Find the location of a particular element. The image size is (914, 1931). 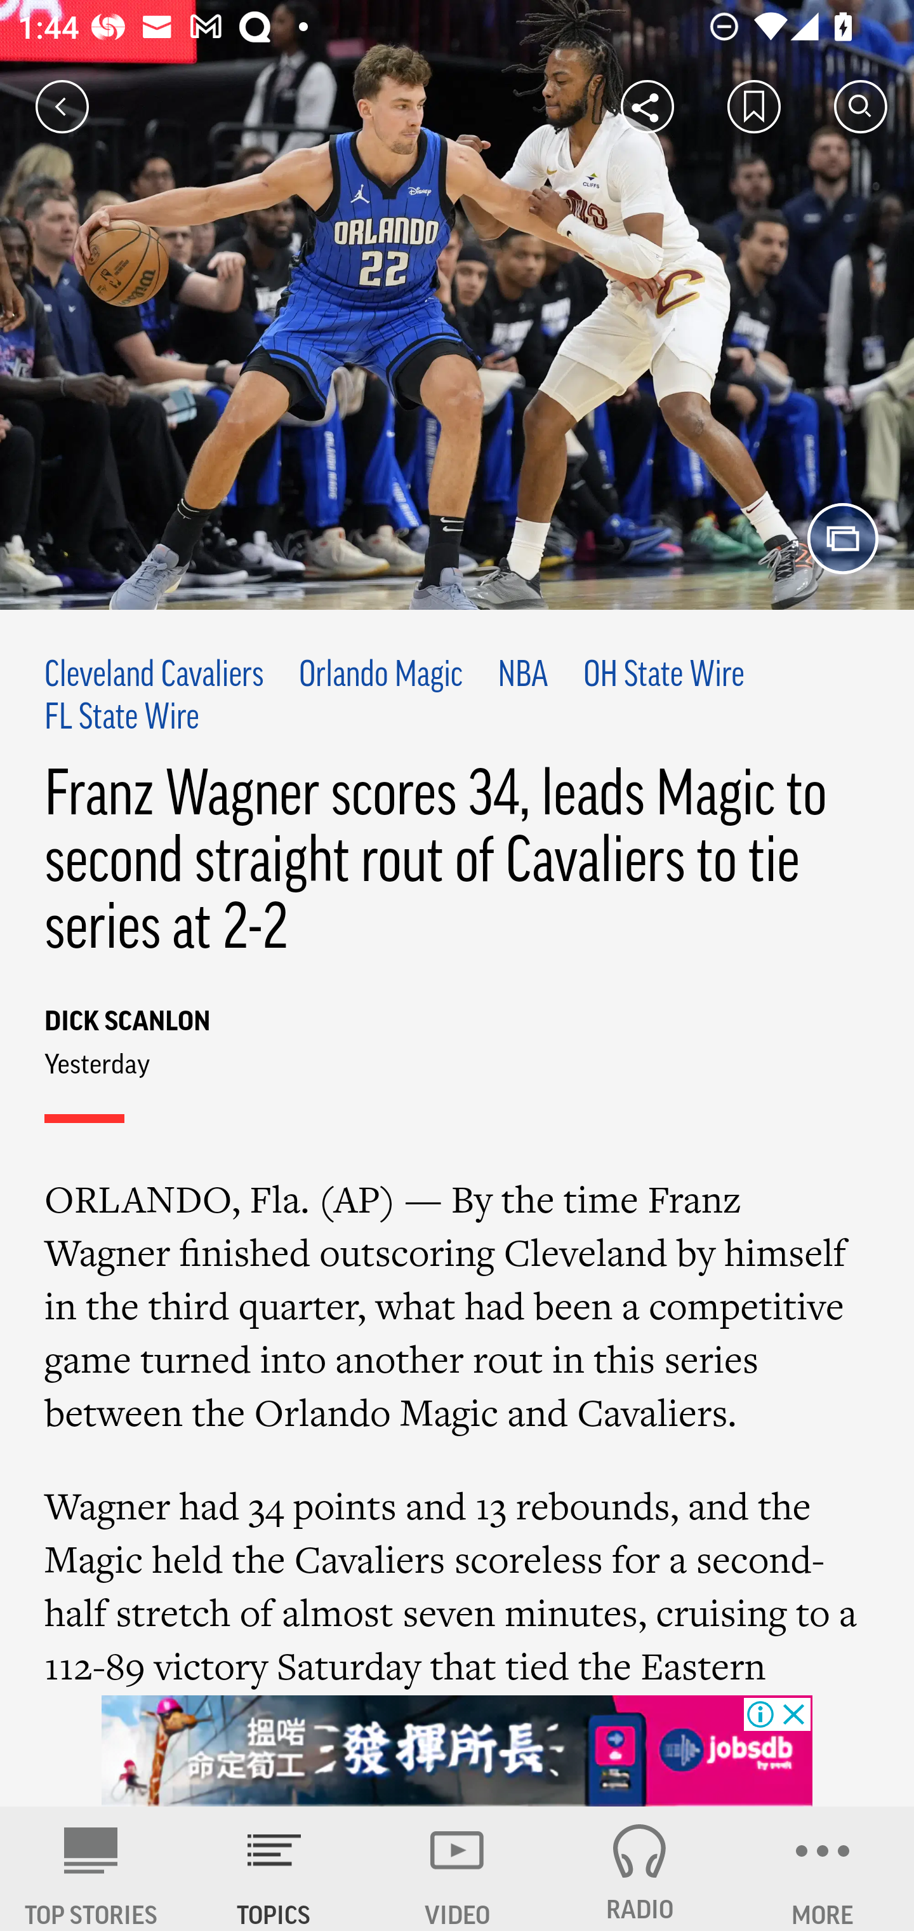

Orlando Magic is located at coordinates (381, 676).